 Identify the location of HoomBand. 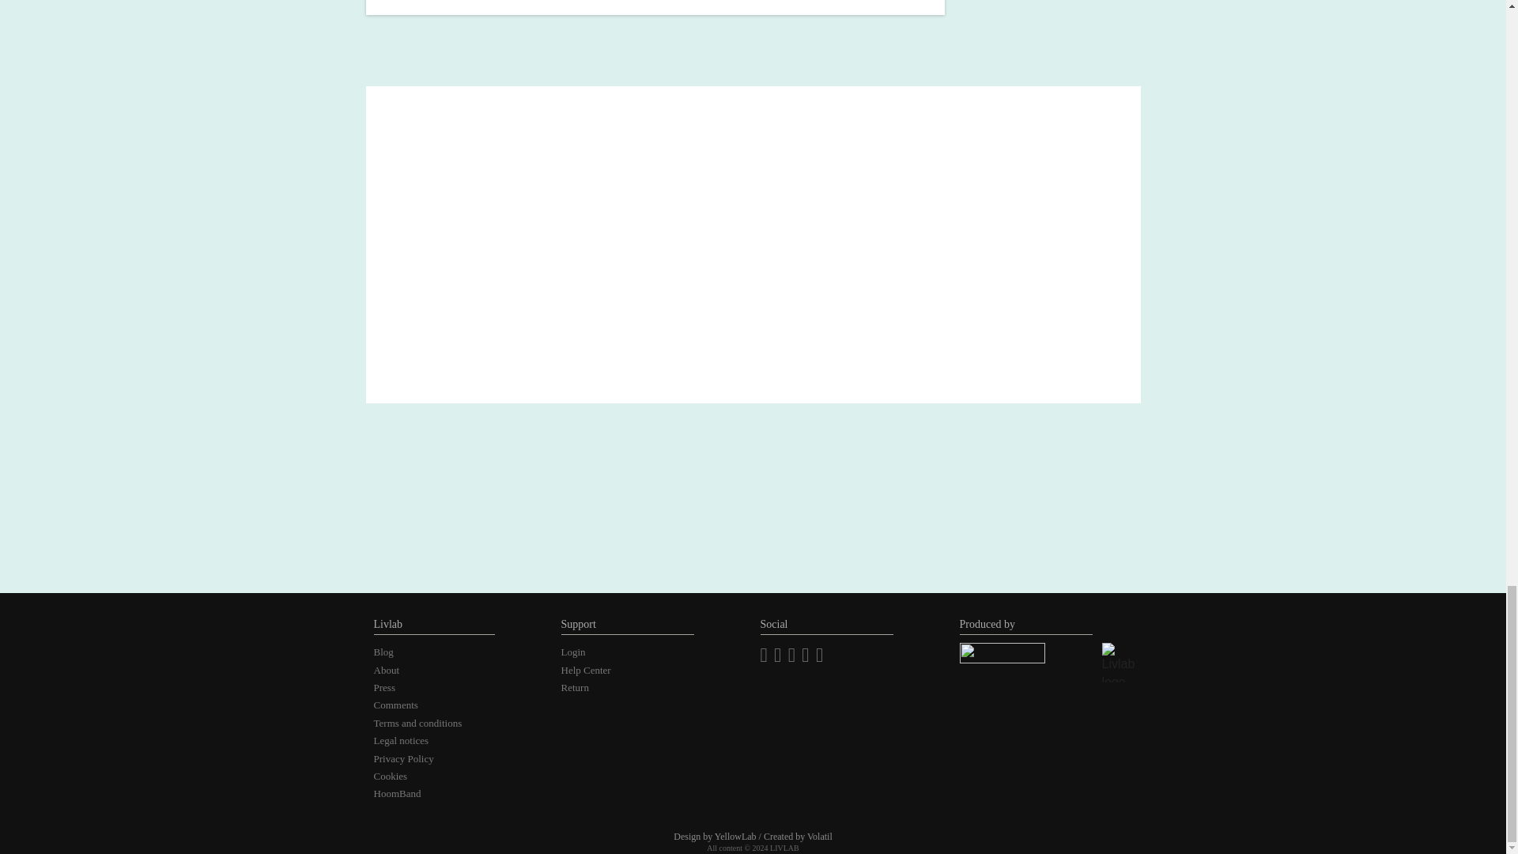
(397, 792).